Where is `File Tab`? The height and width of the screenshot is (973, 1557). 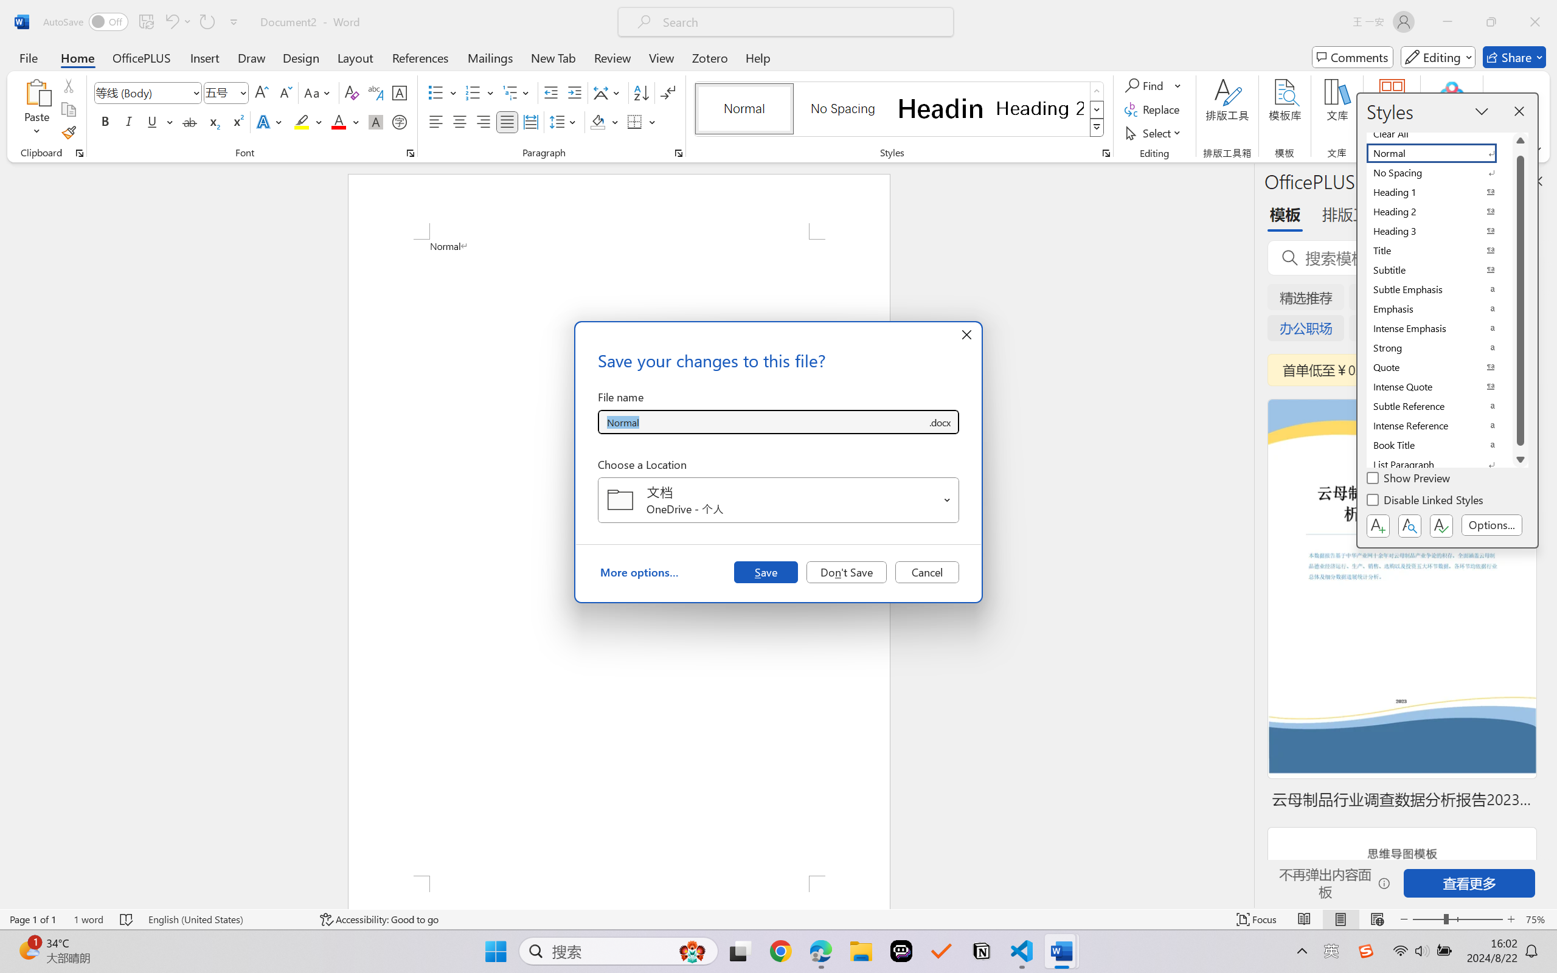 File Tab is located at coordinates (28, 57).